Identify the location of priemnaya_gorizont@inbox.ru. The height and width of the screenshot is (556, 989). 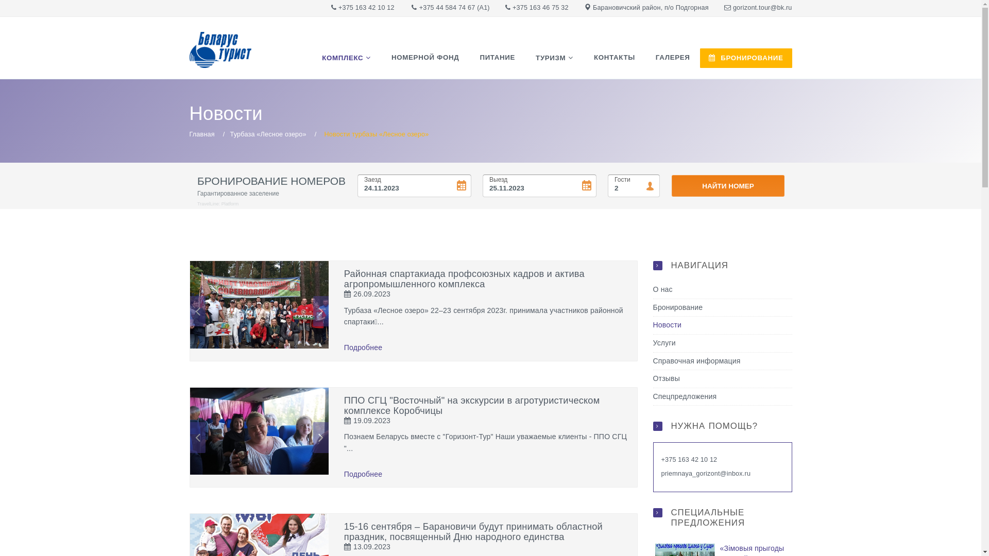
(706, 474).